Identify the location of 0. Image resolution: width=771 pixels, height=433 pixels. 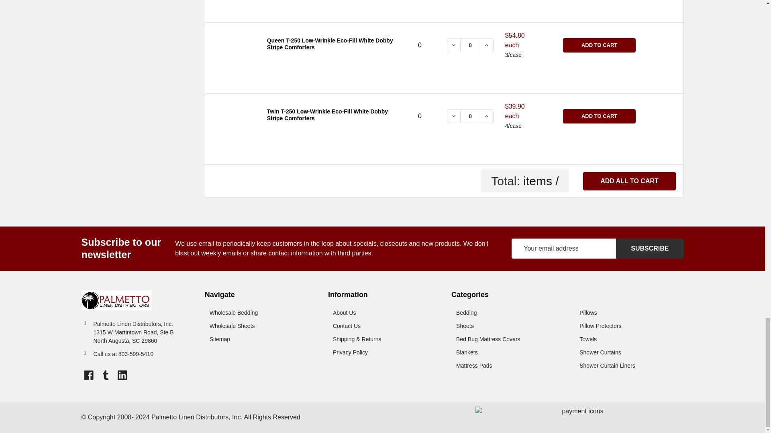
(470, 116).